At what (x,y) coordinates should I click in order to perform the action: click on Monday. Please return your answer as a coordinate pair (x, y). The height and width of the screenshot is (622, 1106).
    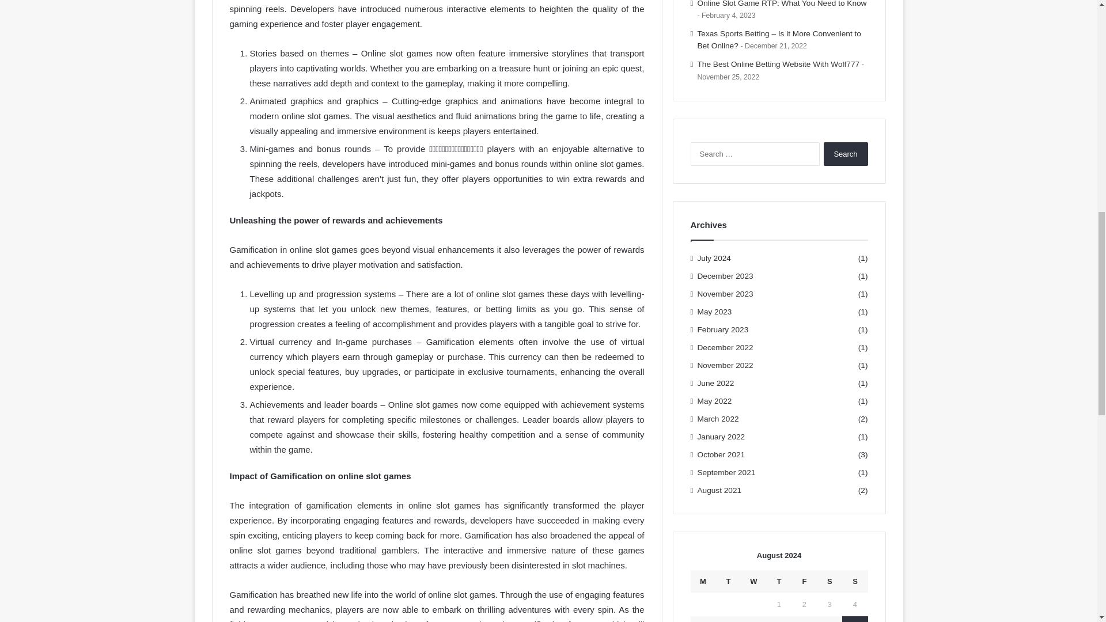
    Looking at the image, I should click on (703, 582).